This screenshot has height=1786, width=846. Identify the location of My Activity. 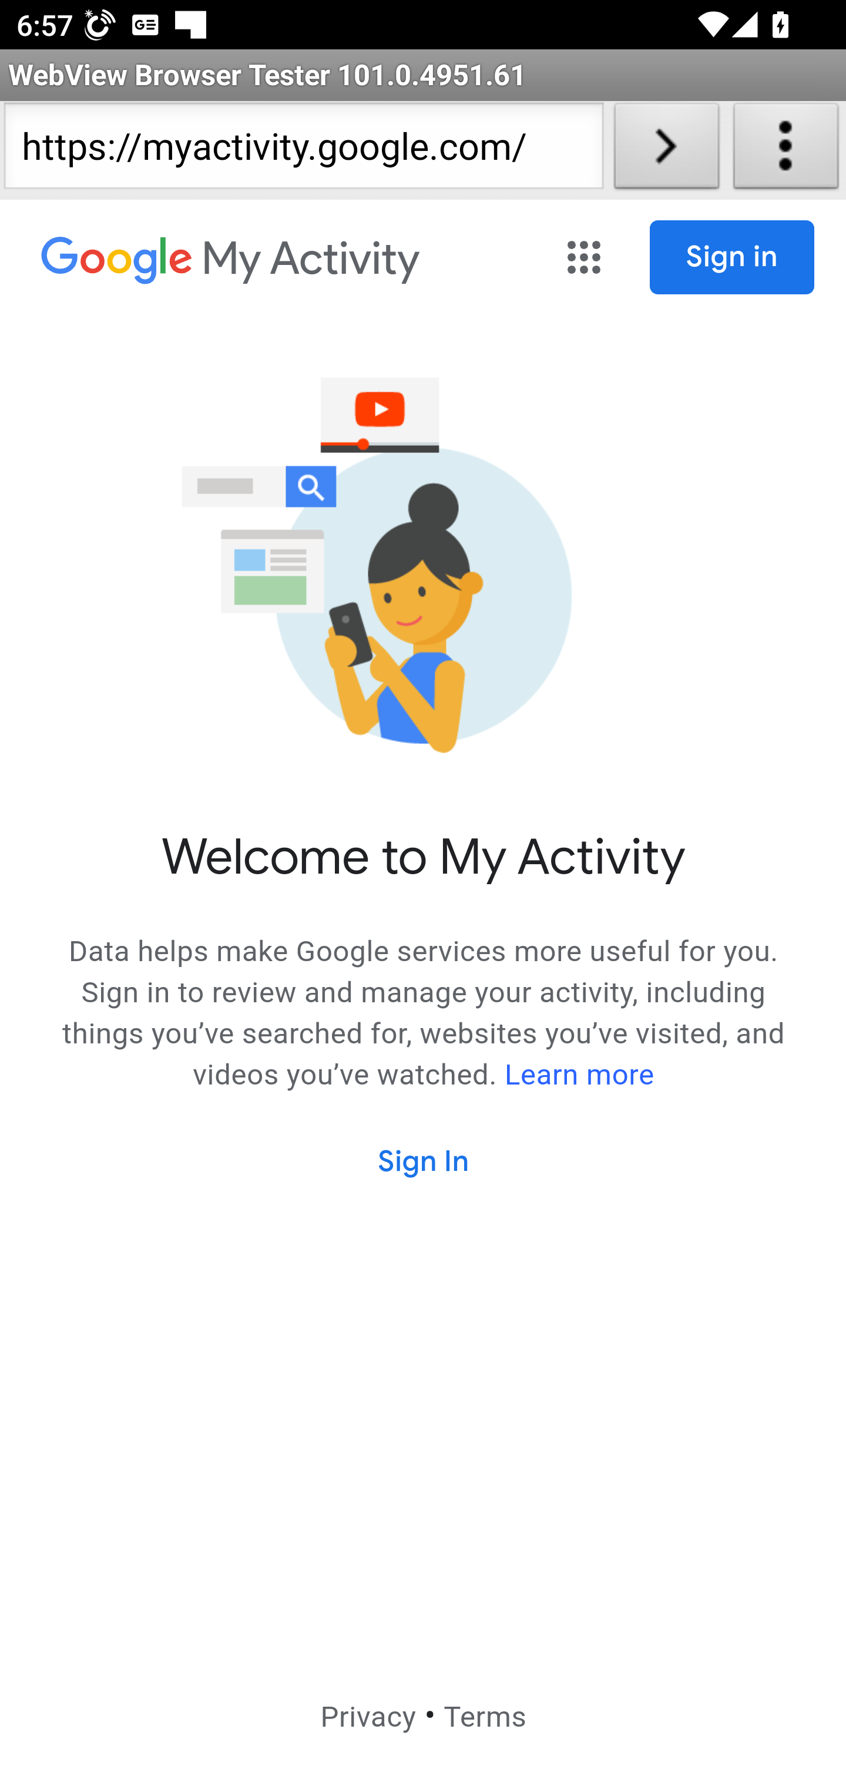
(231, 261).